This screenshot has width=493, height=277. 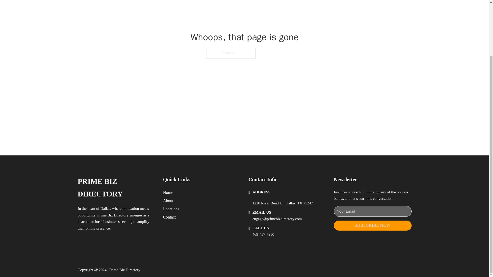 What do you see at coordinates (116, 188) in the screenshot?
I see `PRIME BIZ DIRECTORY` at bounding box center [116, 188].